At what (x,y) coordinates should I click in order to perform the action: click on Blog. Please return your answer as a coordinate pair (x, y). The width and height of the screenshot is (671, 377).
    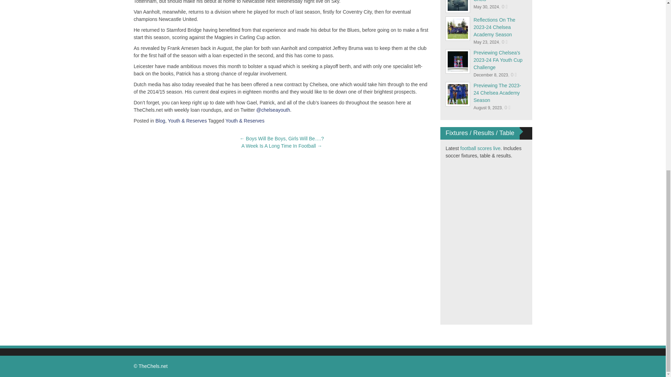
    Looking at the image, I should click on (160, 121).